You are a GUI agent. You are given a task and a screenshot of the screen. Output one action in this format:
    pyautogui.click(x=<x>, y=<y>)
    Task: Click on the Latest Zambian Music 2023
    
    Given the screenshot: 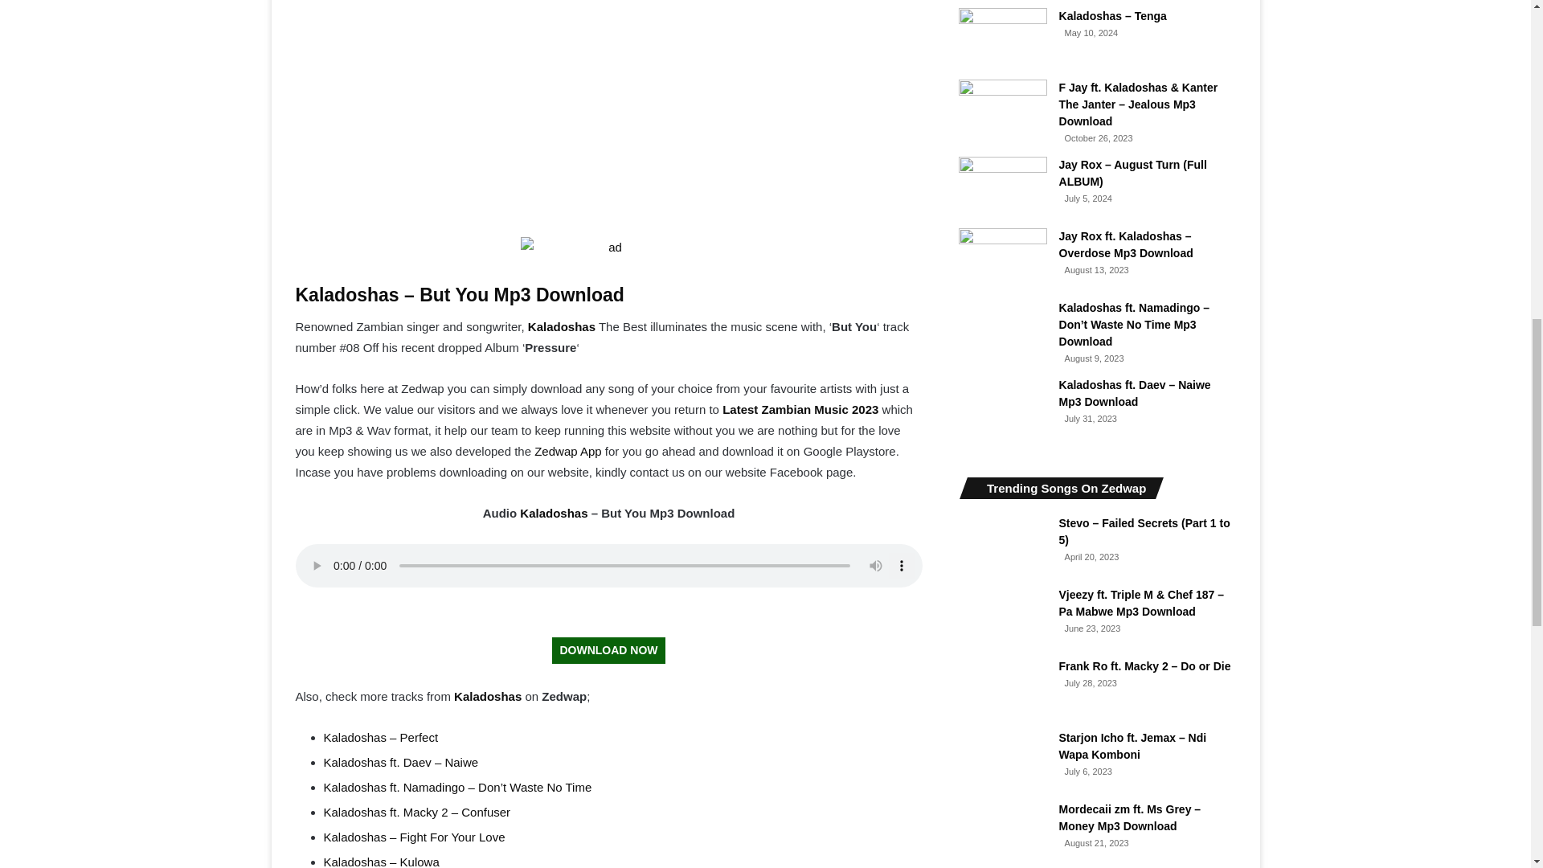 What is the action you would take?
    pyautogui.click(x=800, y=410)
    